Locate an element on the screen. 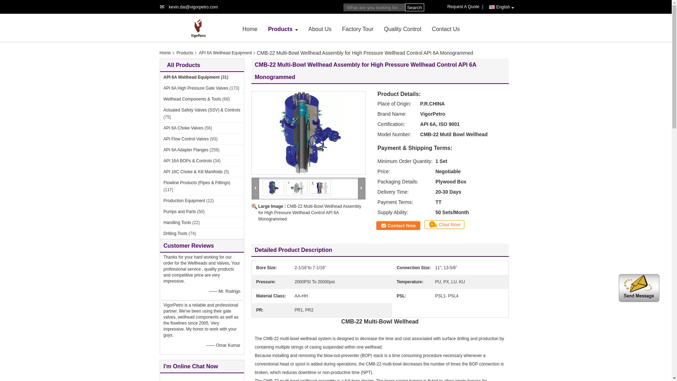 This screenshot has height=381, width=677. Vigor Mework Petroleum Equipment  Co., Ltd is located at coordinates (193, 7).